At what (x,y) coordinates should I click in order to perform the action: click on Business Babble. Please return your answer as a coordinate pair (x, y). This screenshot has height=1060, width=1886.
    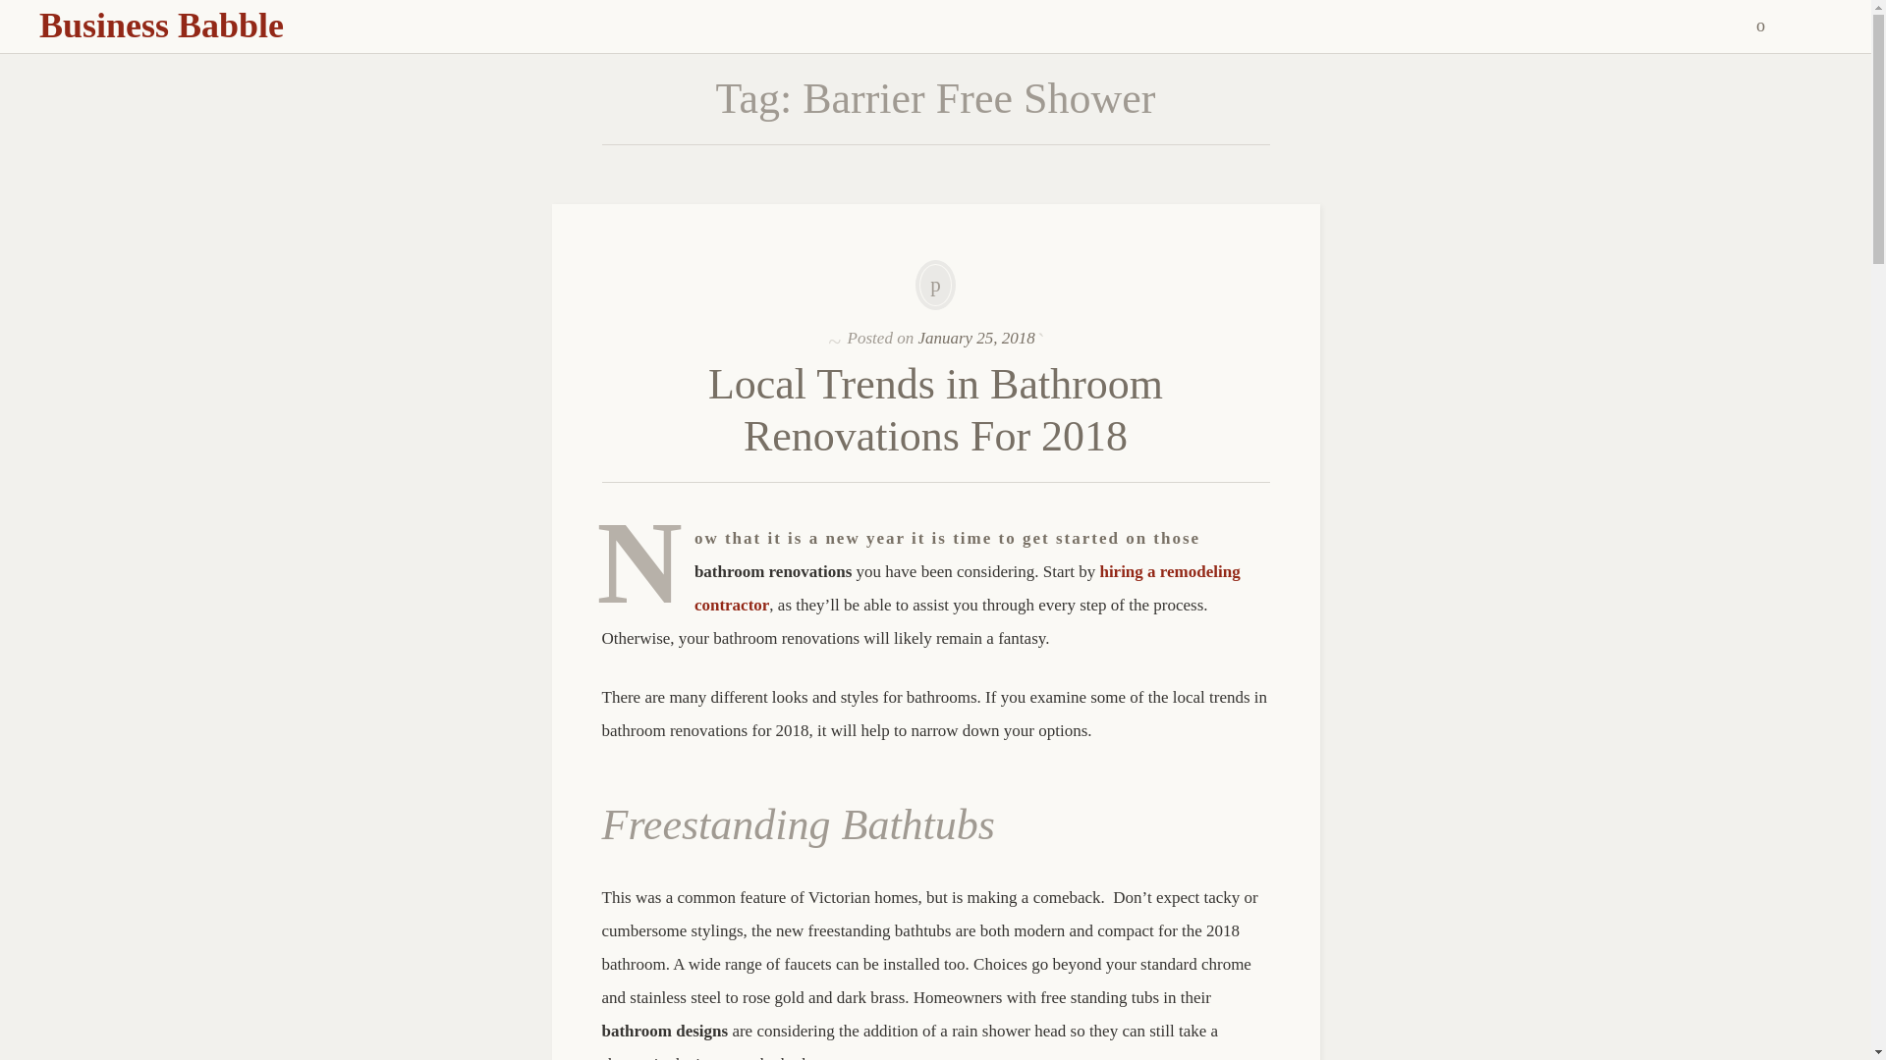
    Looking at the image, I should click on (161, 26).